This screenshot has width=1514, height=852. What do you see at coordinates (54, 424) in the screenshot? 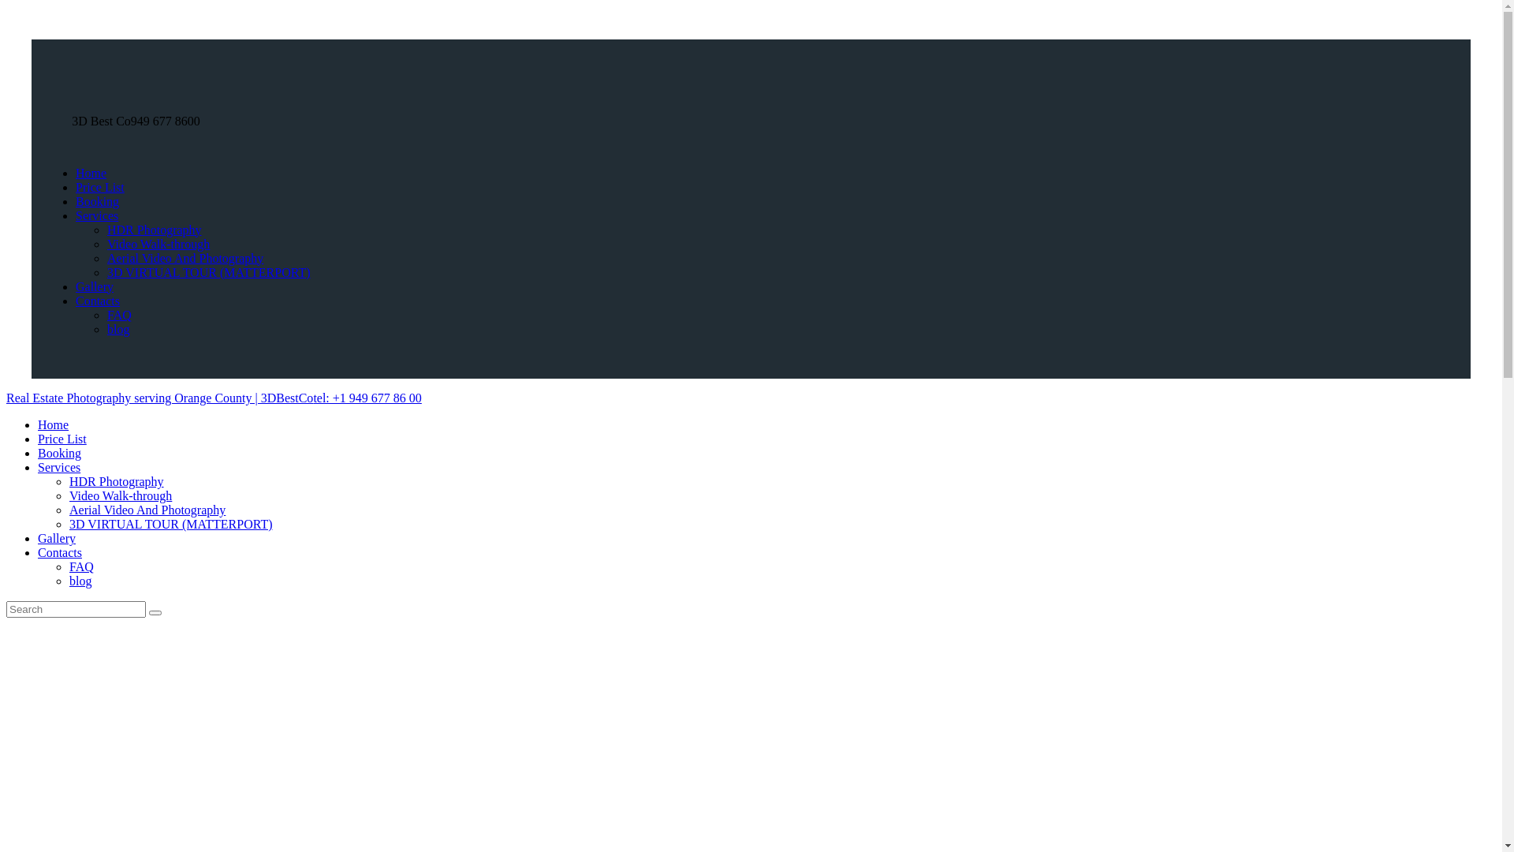
I see `Home` at bounding box center [54, 424].